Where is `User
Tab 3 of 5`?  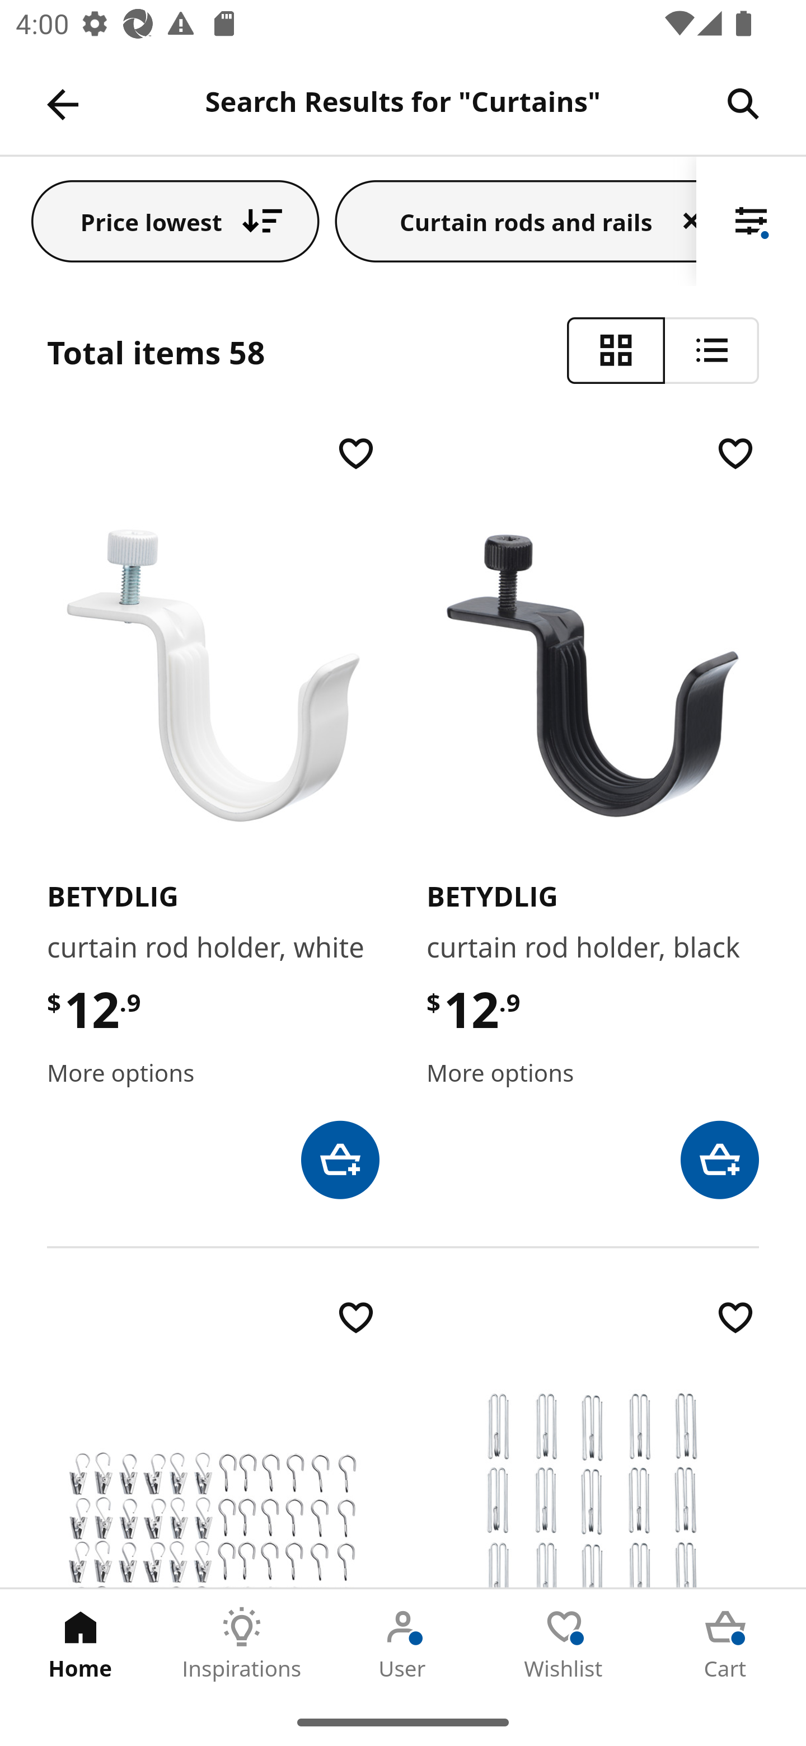
User
Tab 3 of 5 is located at coordinates (403, 1644).